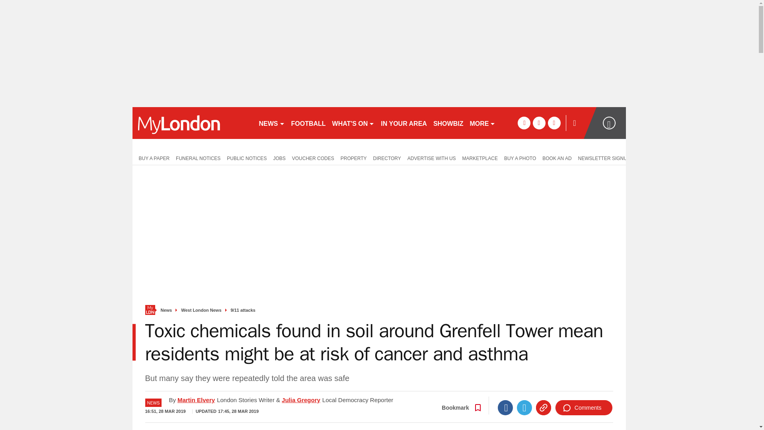  What do you see at coordinates (271, 123) in the screenshot?
I see `NEWS` at bounding box center [271, 123].